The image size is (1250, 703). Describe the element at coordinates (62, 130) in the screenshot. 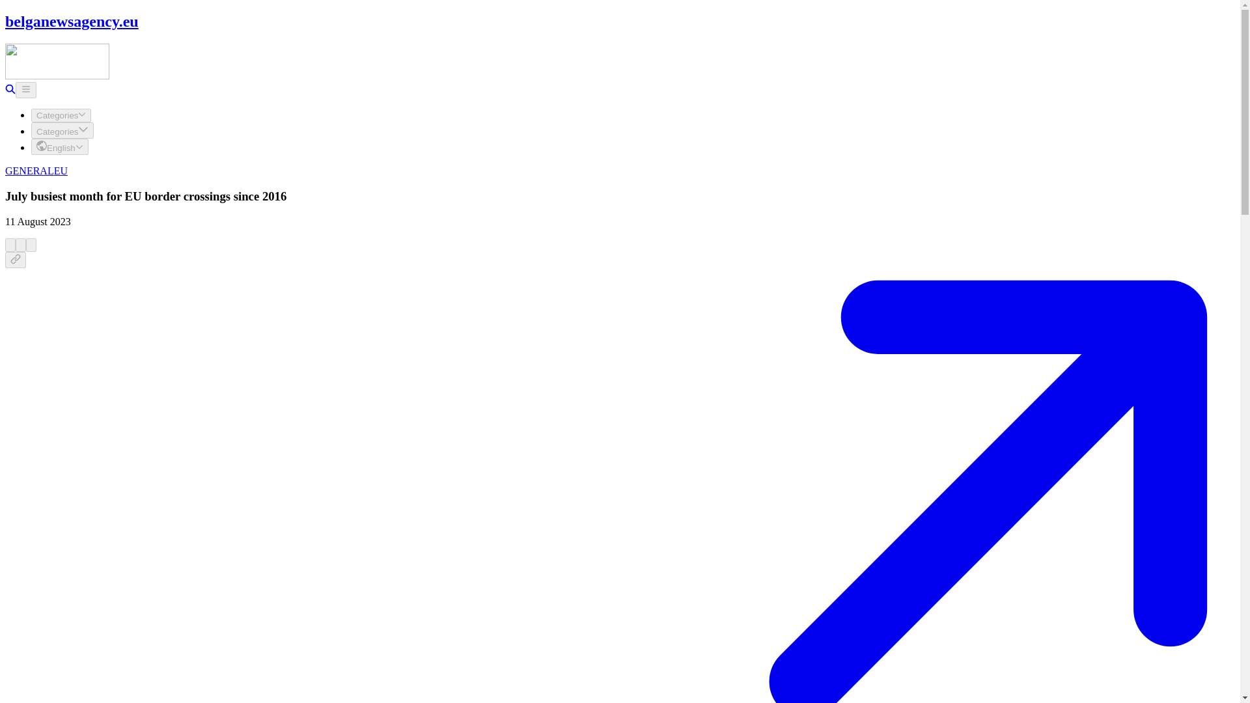

I see `Categories` at that location.